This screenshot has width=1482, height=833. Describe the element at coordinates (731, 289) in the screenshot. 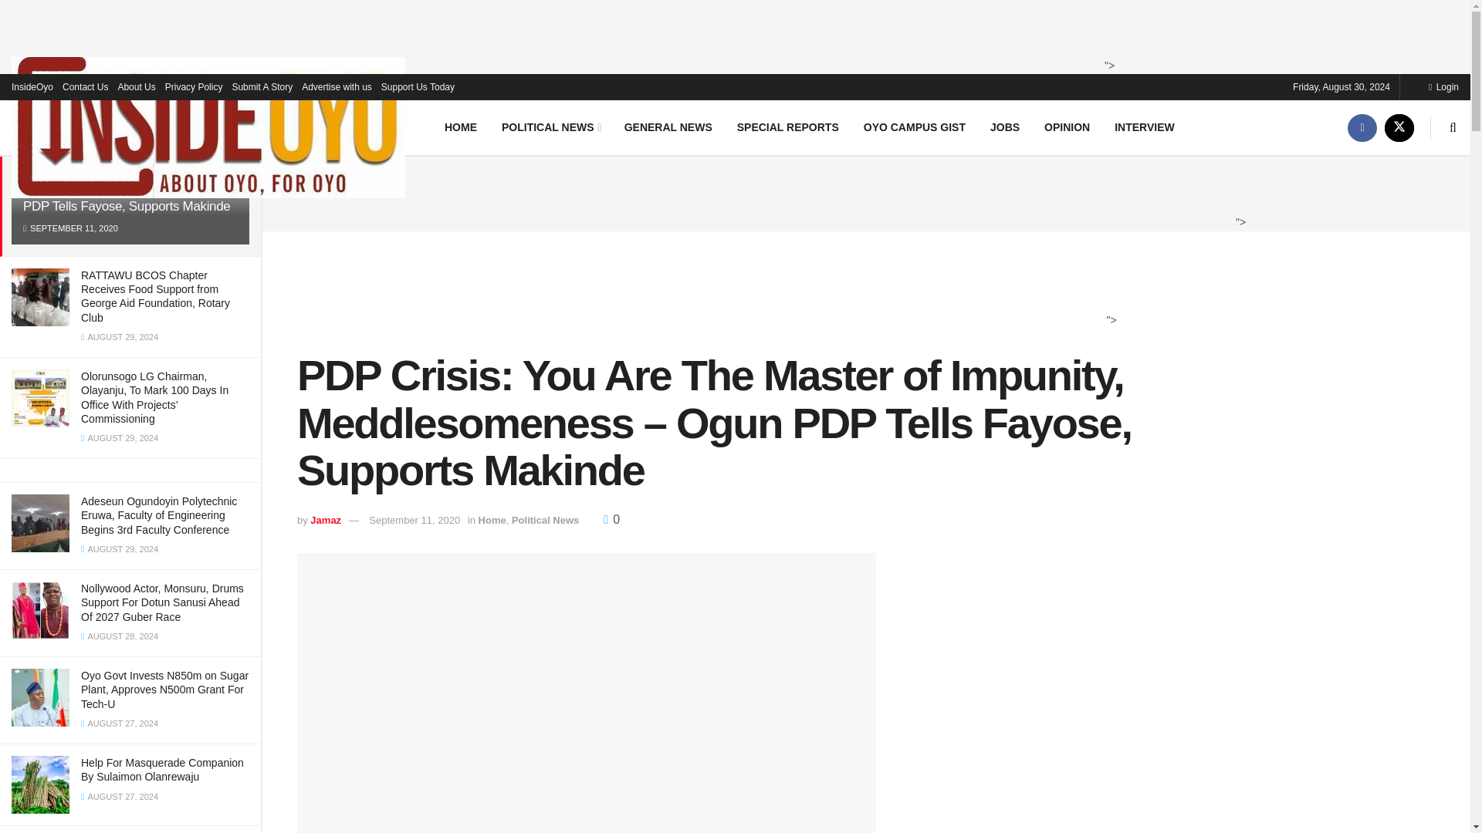

I see `Advertisement` at that location.